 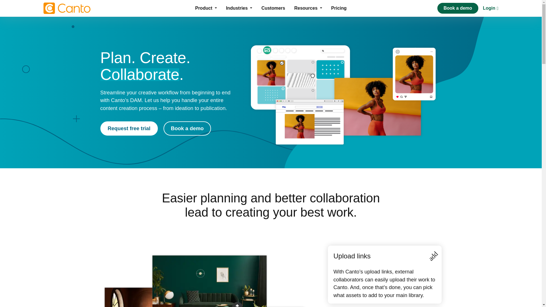 What do you see at coordinates (273, 8) in the screenshot?
I see `Customers` at bounding box center [273, 8].